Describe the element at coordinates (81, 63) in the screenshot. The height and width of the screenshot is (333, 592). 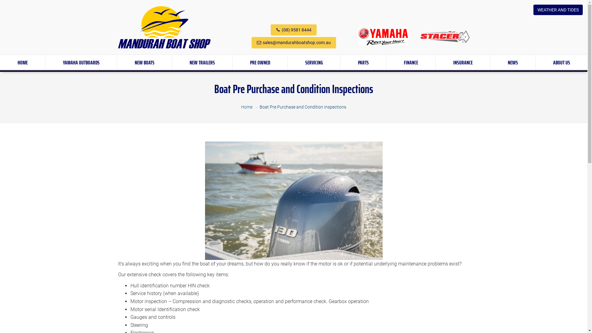
I see `YAMAHA OUTBOARDS` at that location.